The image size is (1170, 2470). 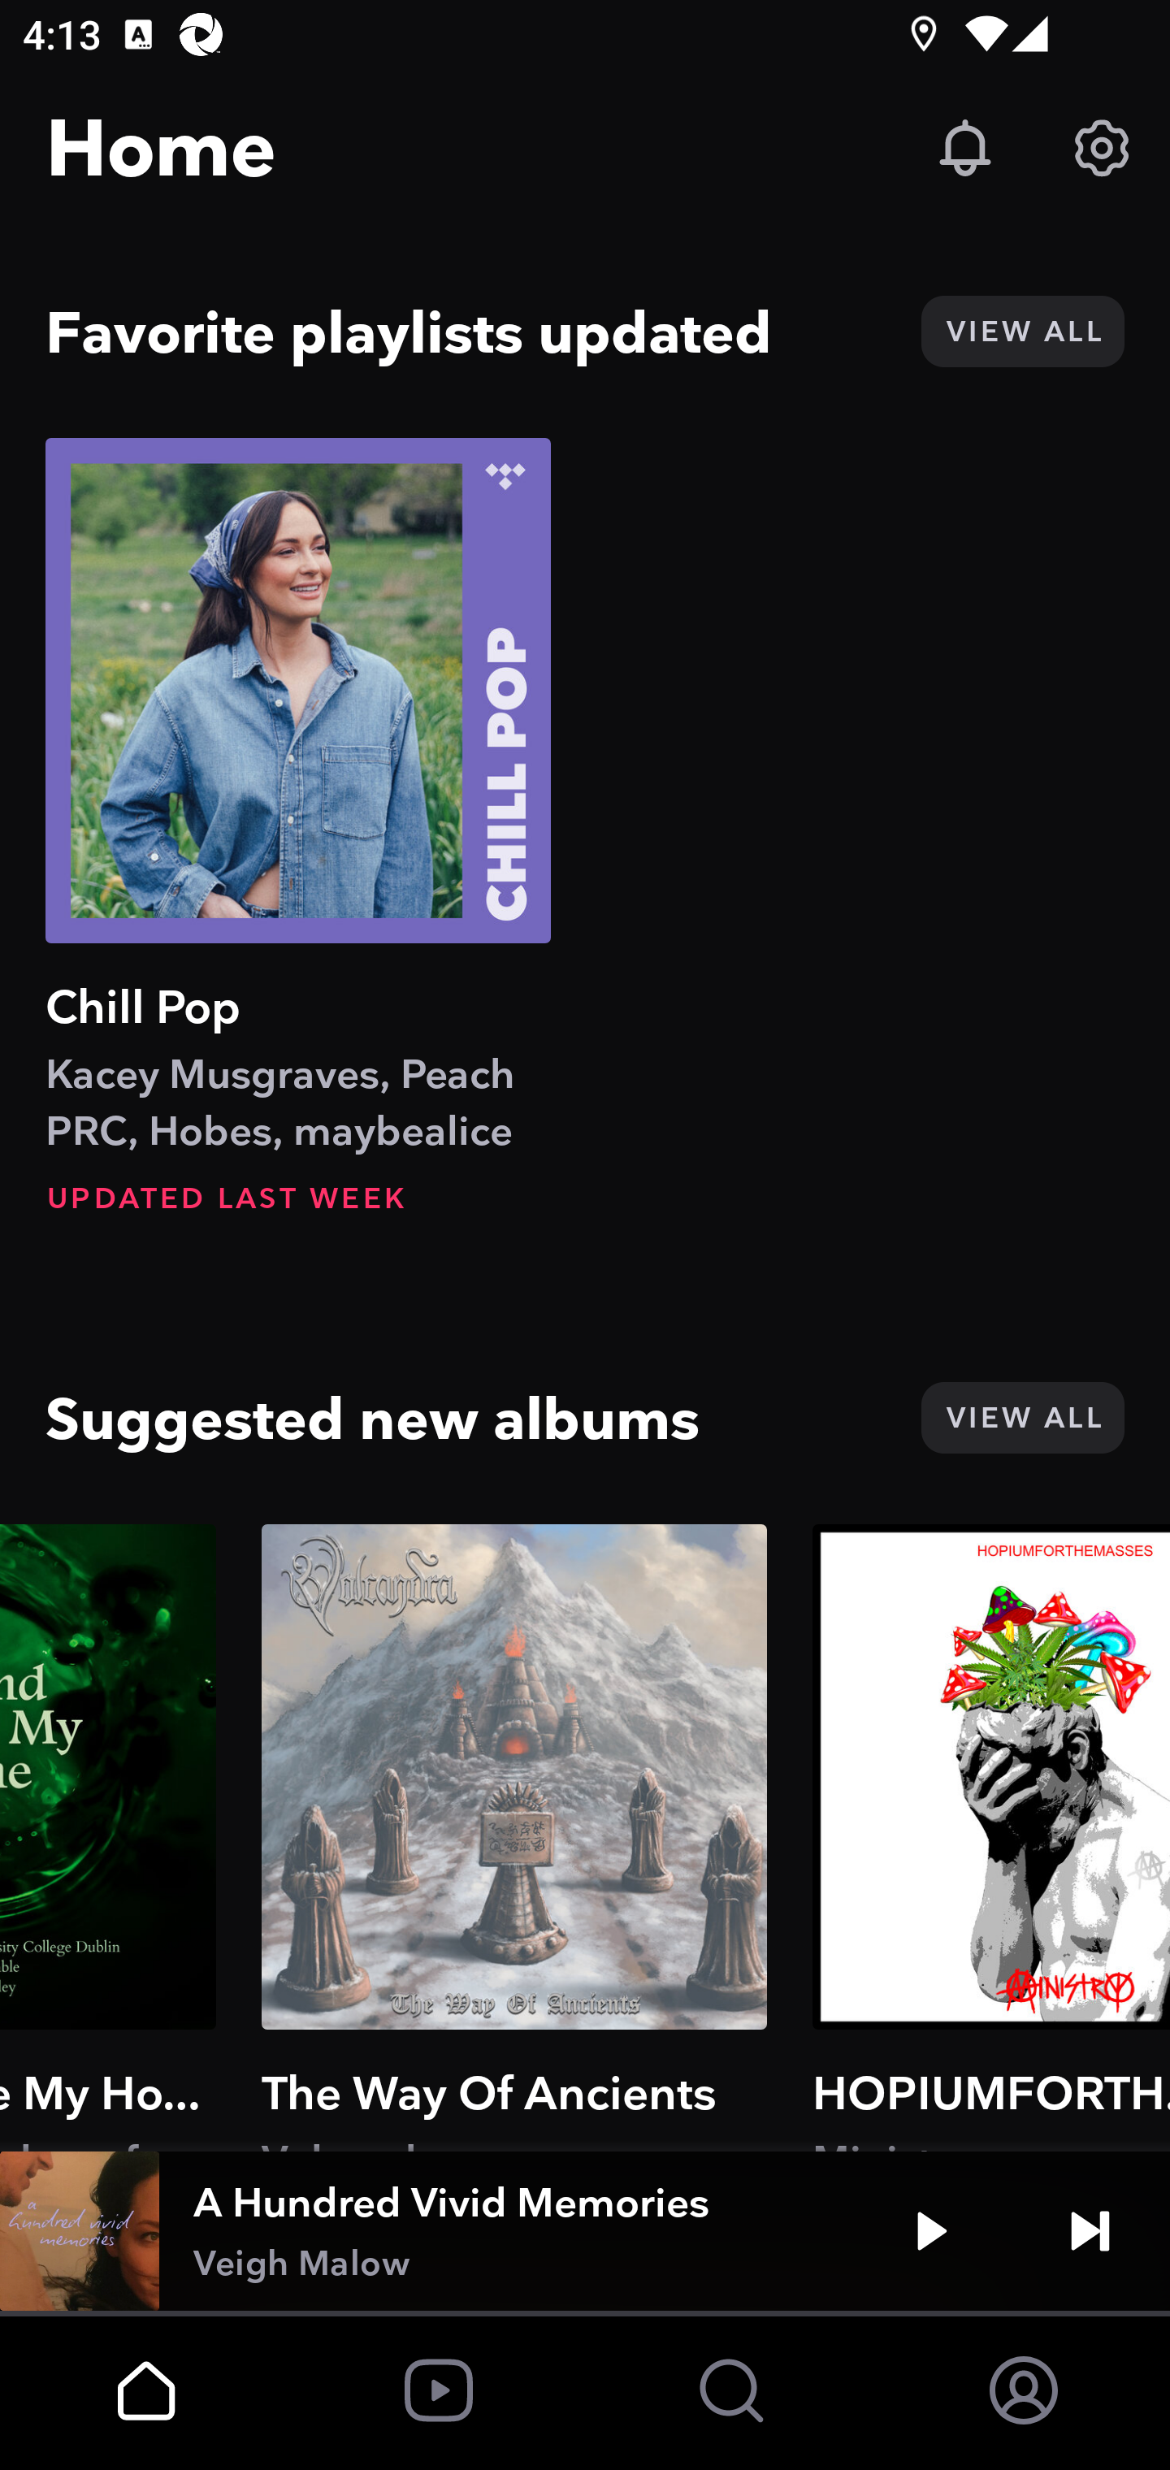 I want to click on Updates, so click(x=965, y=148).